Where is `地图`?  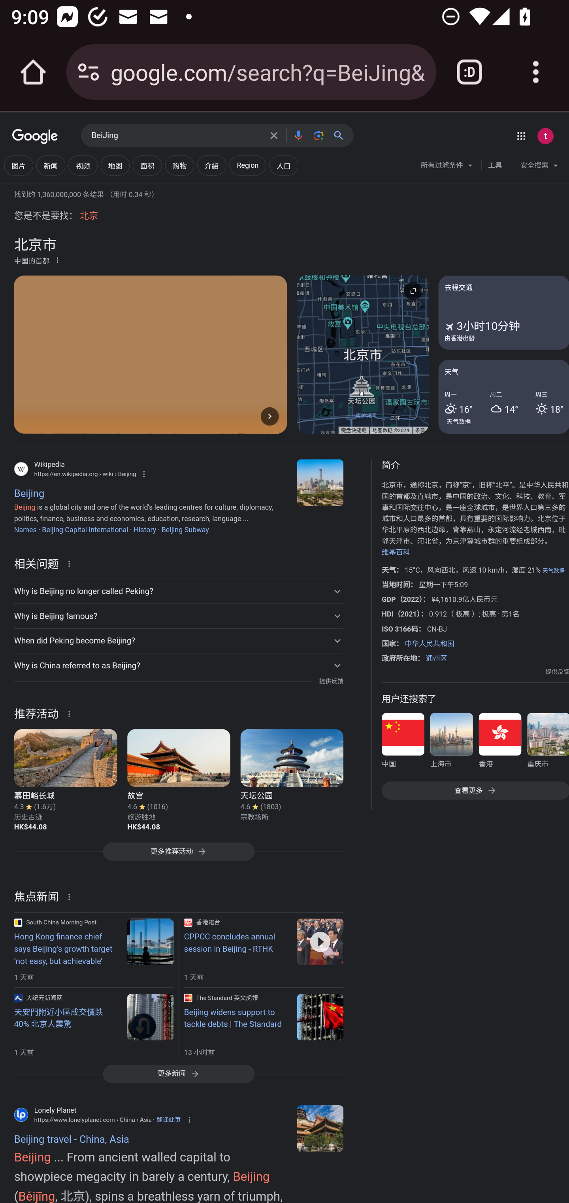
地图 is located at coordinates (115, 165).